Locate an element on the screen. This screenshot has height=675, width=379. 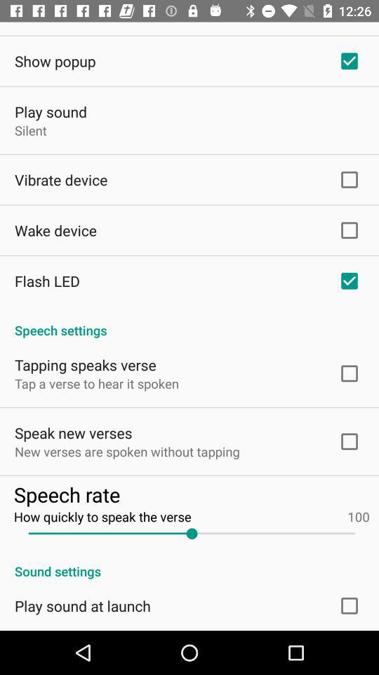
choose icon below the silent app is located at coordinates (61, 180).